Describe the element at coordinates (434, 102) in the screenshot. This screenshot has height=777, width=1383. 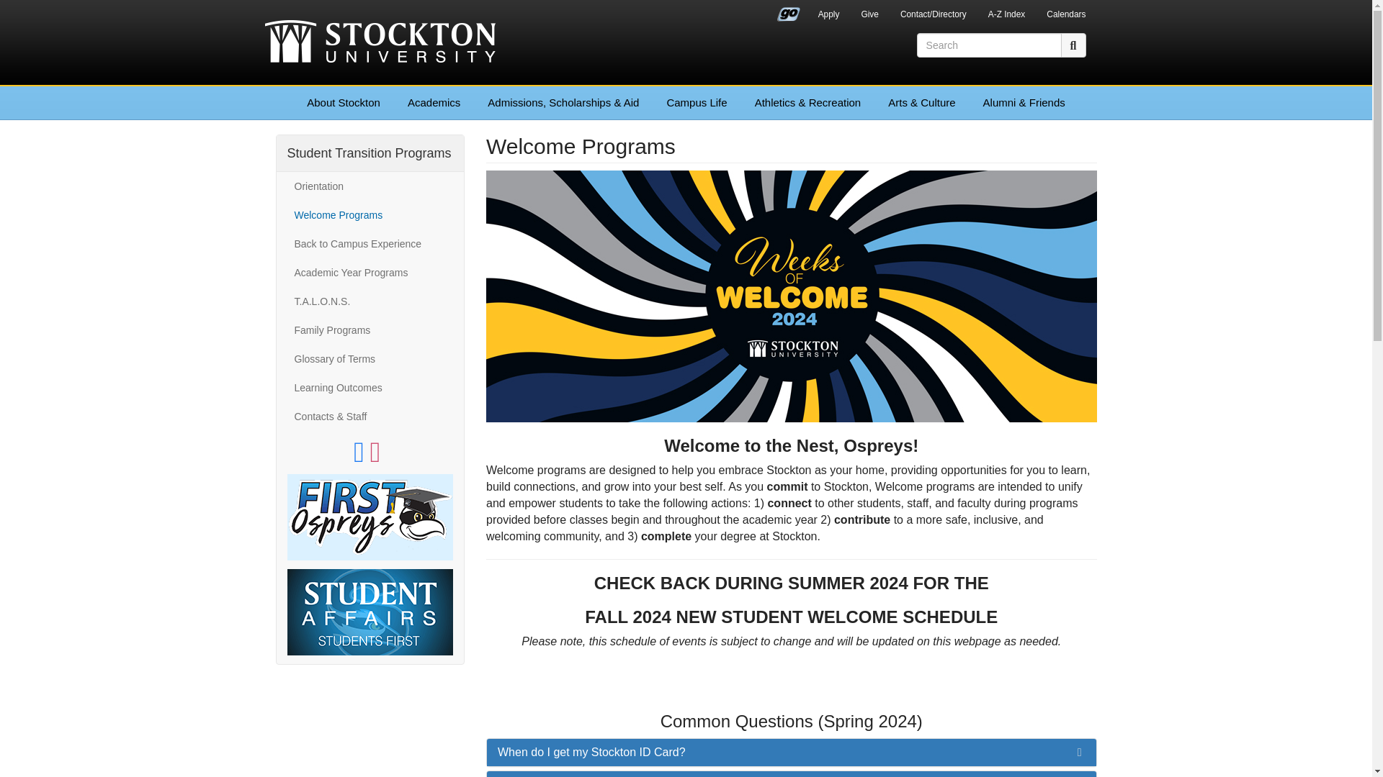
I see `Academics` at that location.